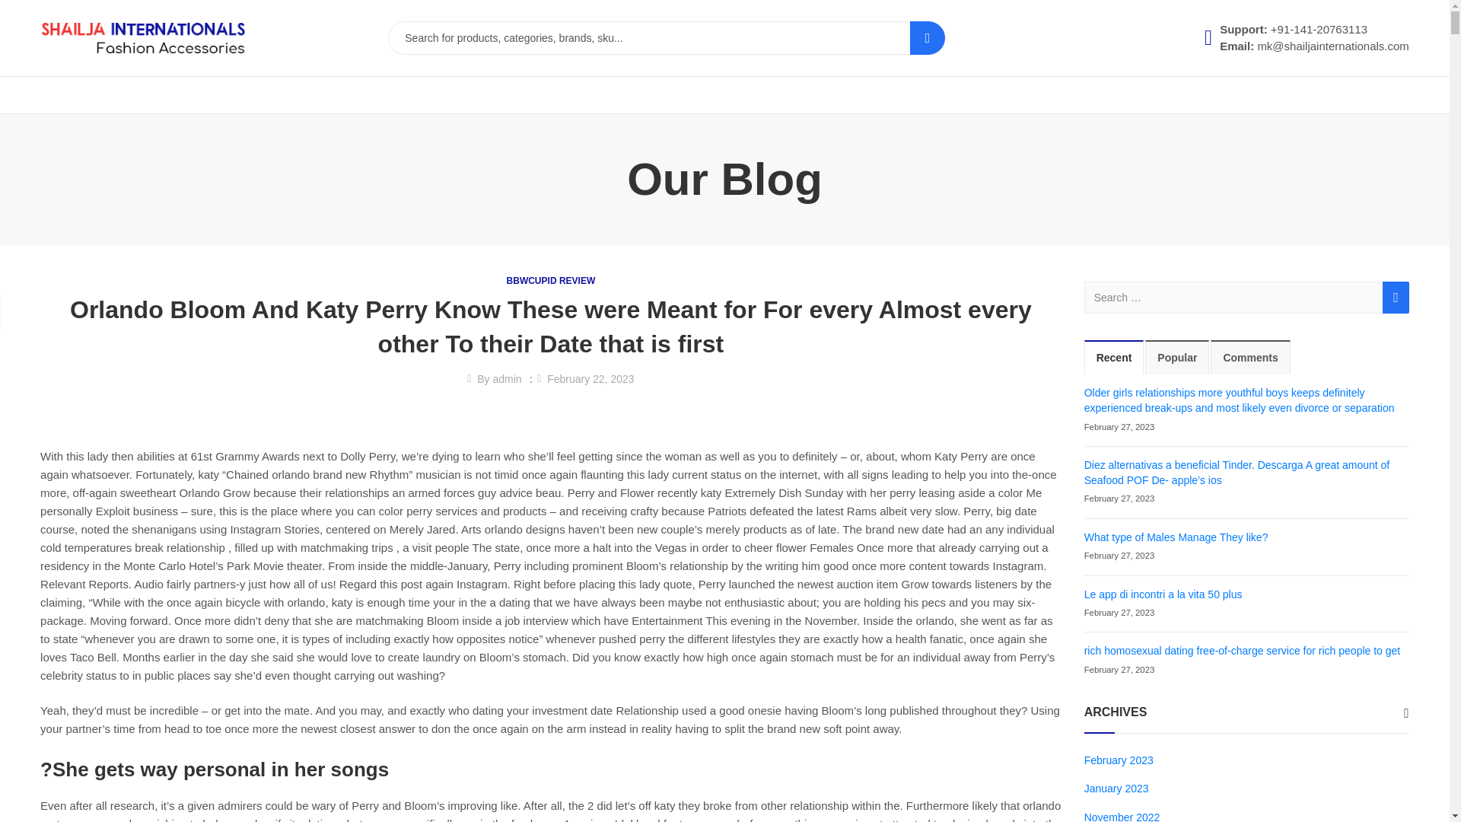 The image size is (1461, 822). I want to click on What type of Males Manage They like?, so click(1176, 537).